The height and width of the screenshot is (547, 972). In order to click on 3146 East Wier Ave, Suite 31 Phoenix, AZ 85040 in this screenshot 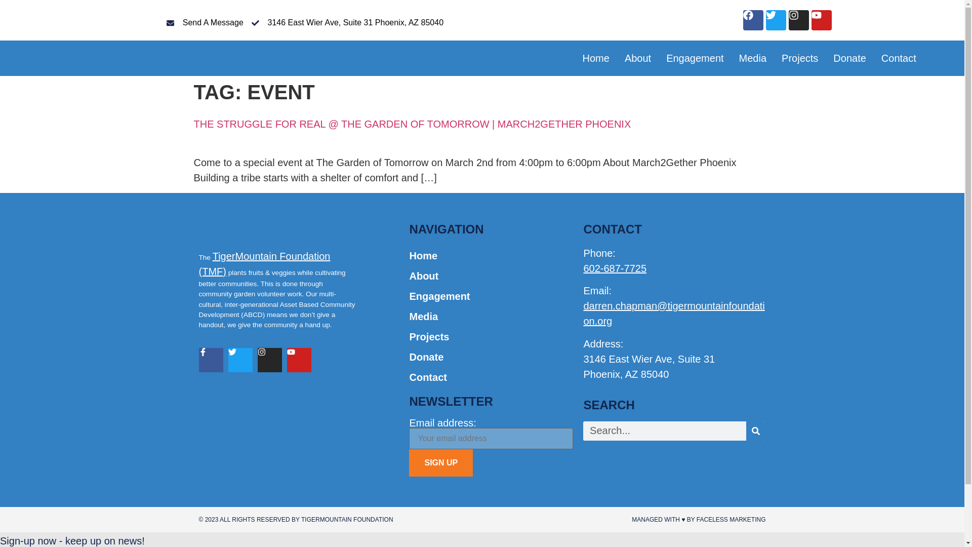, I will do `click(347, 23)`.